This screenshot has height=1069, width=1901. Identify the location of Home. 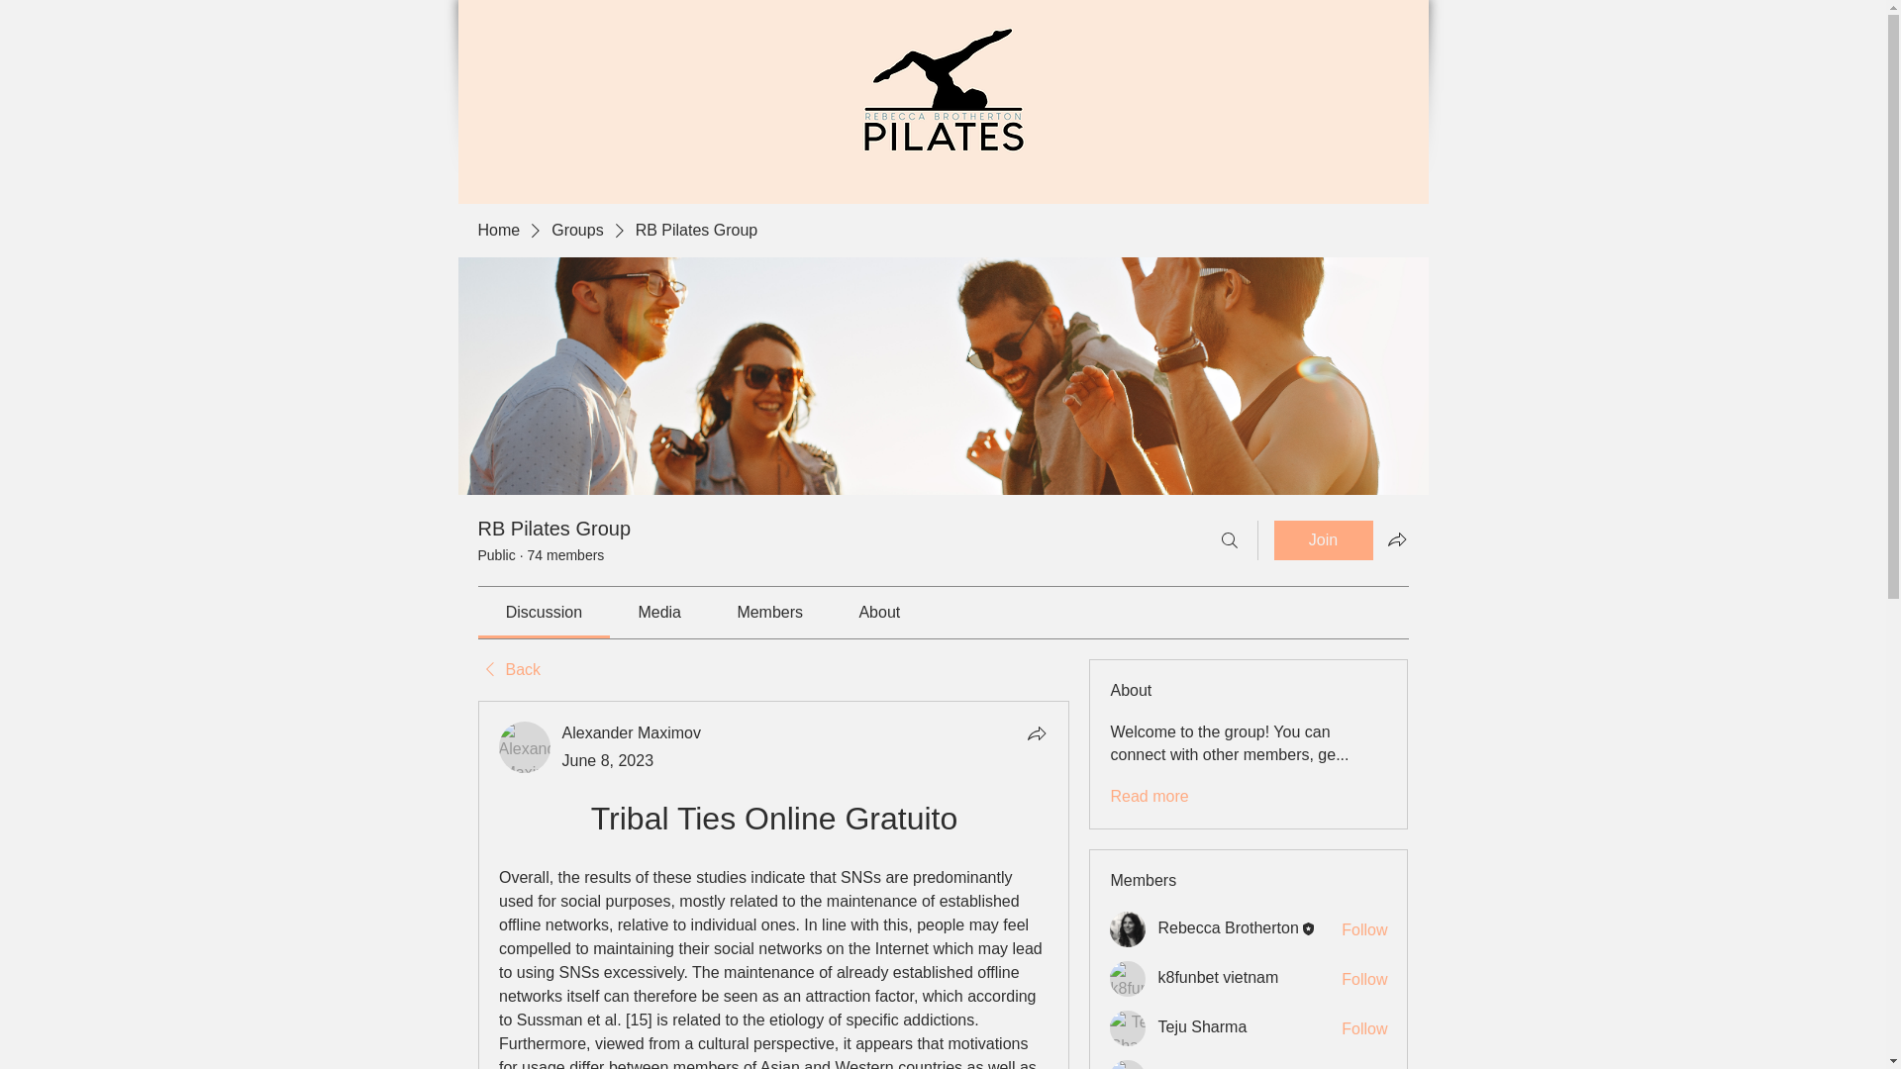
(497, 231).